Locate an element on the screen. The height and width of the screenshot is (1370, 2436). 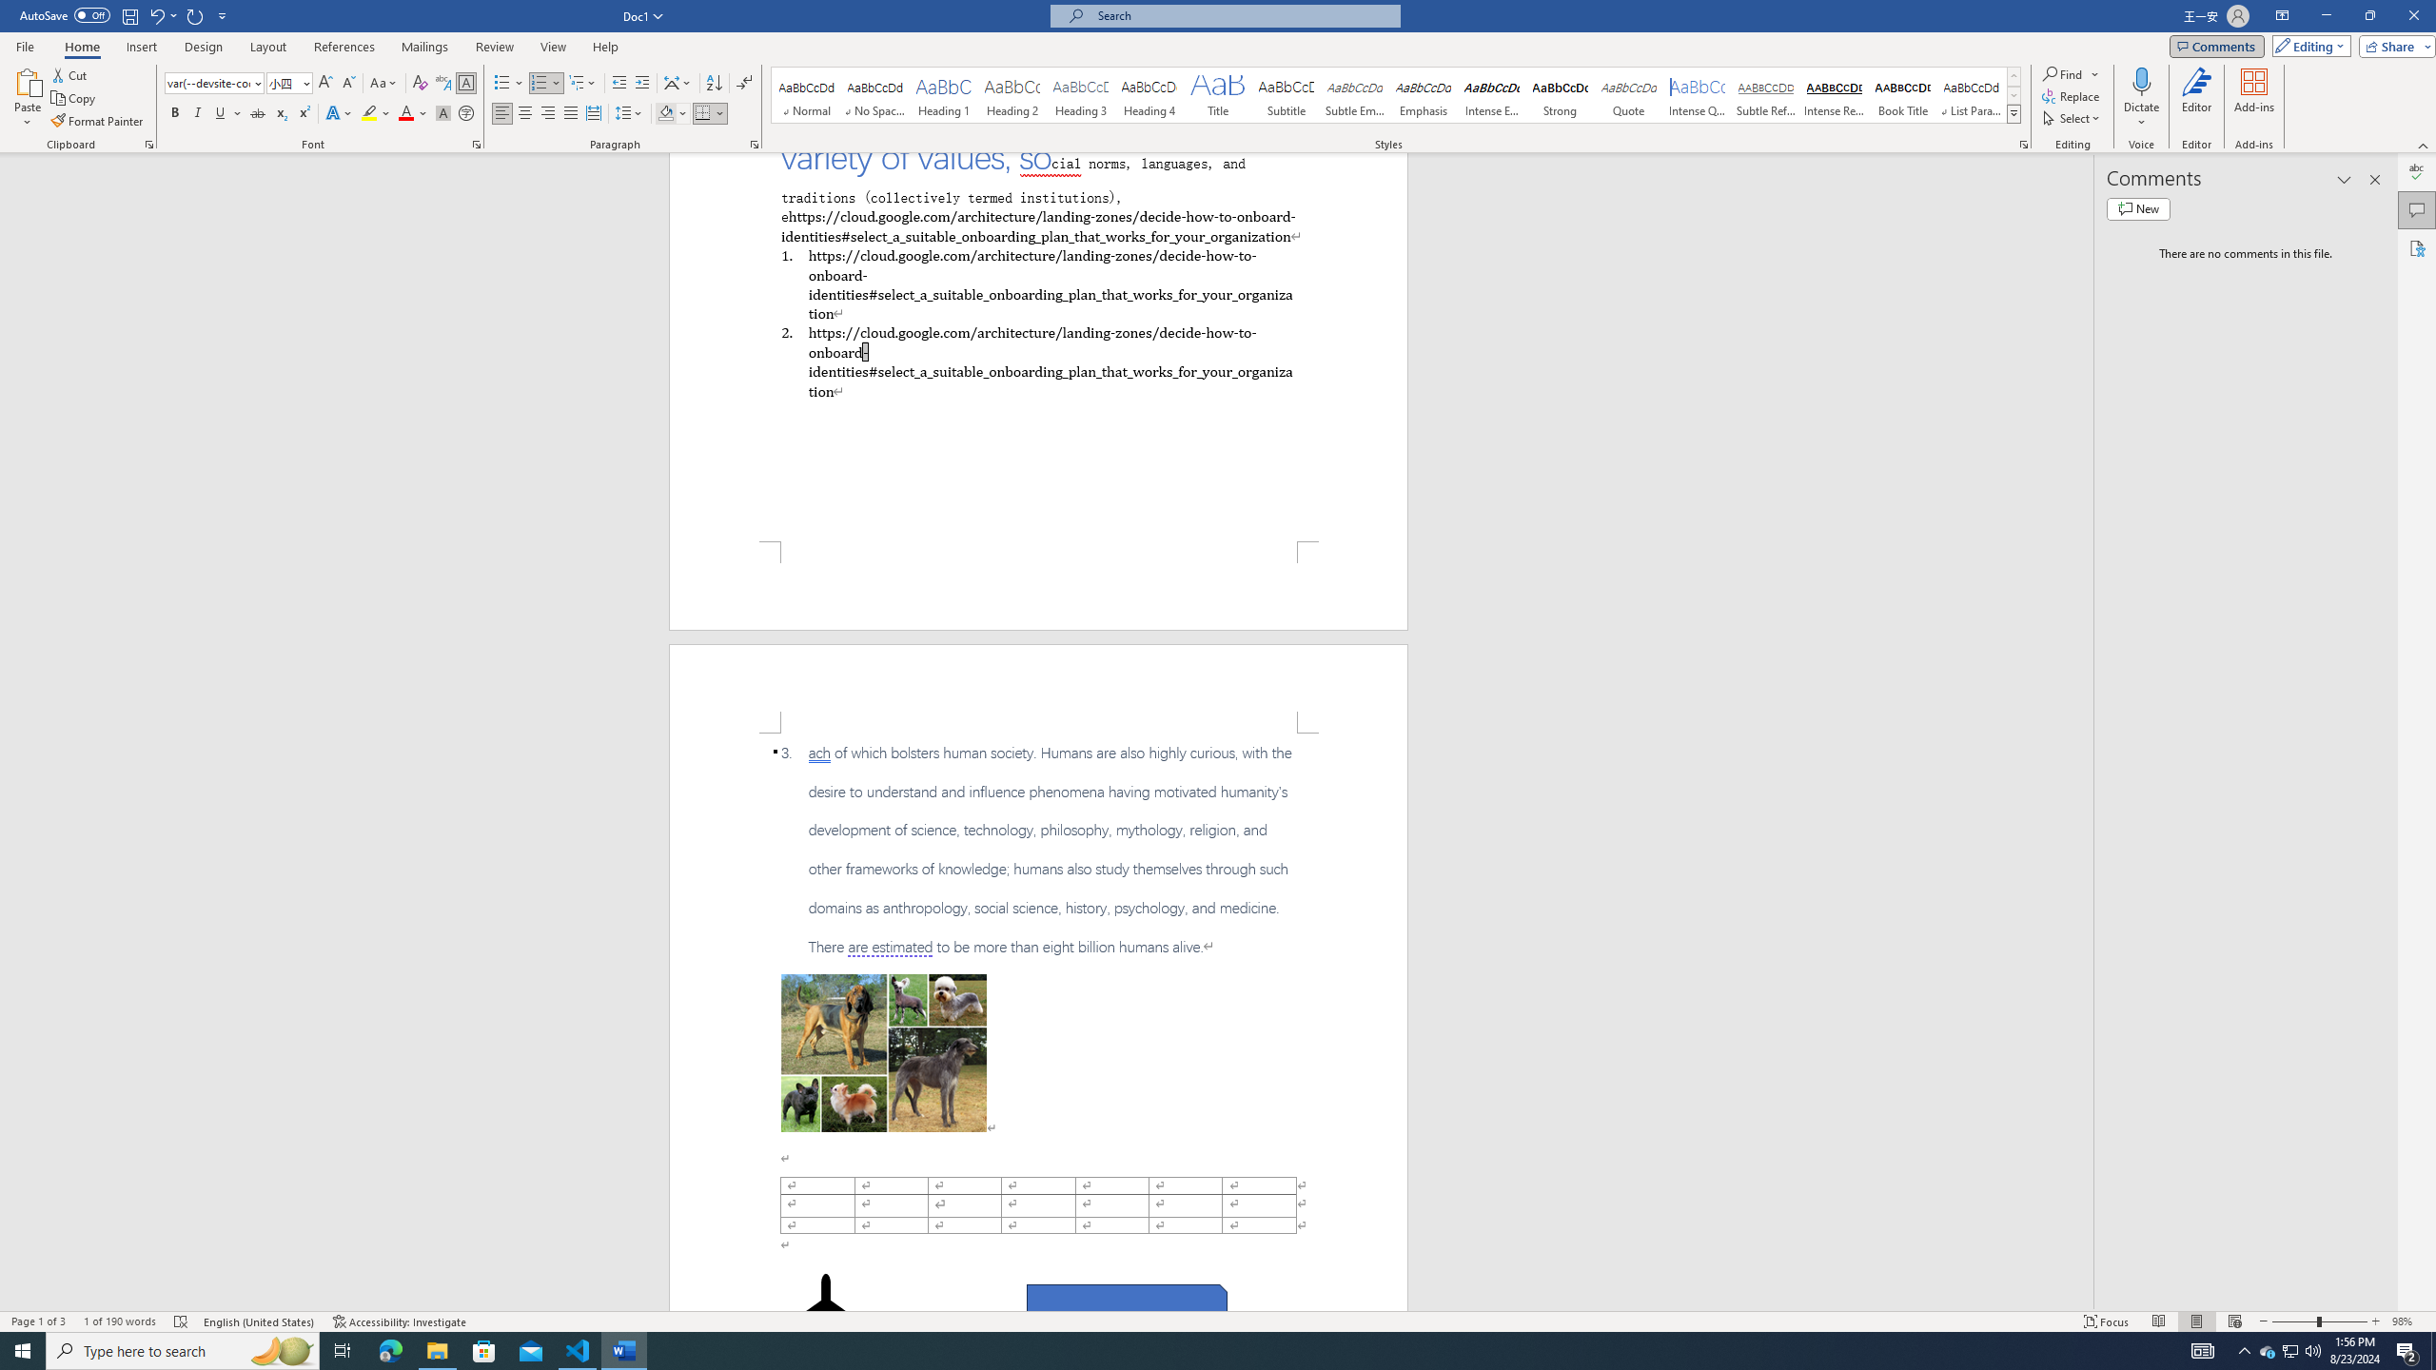
Justify is located at coordinates (571, 114).